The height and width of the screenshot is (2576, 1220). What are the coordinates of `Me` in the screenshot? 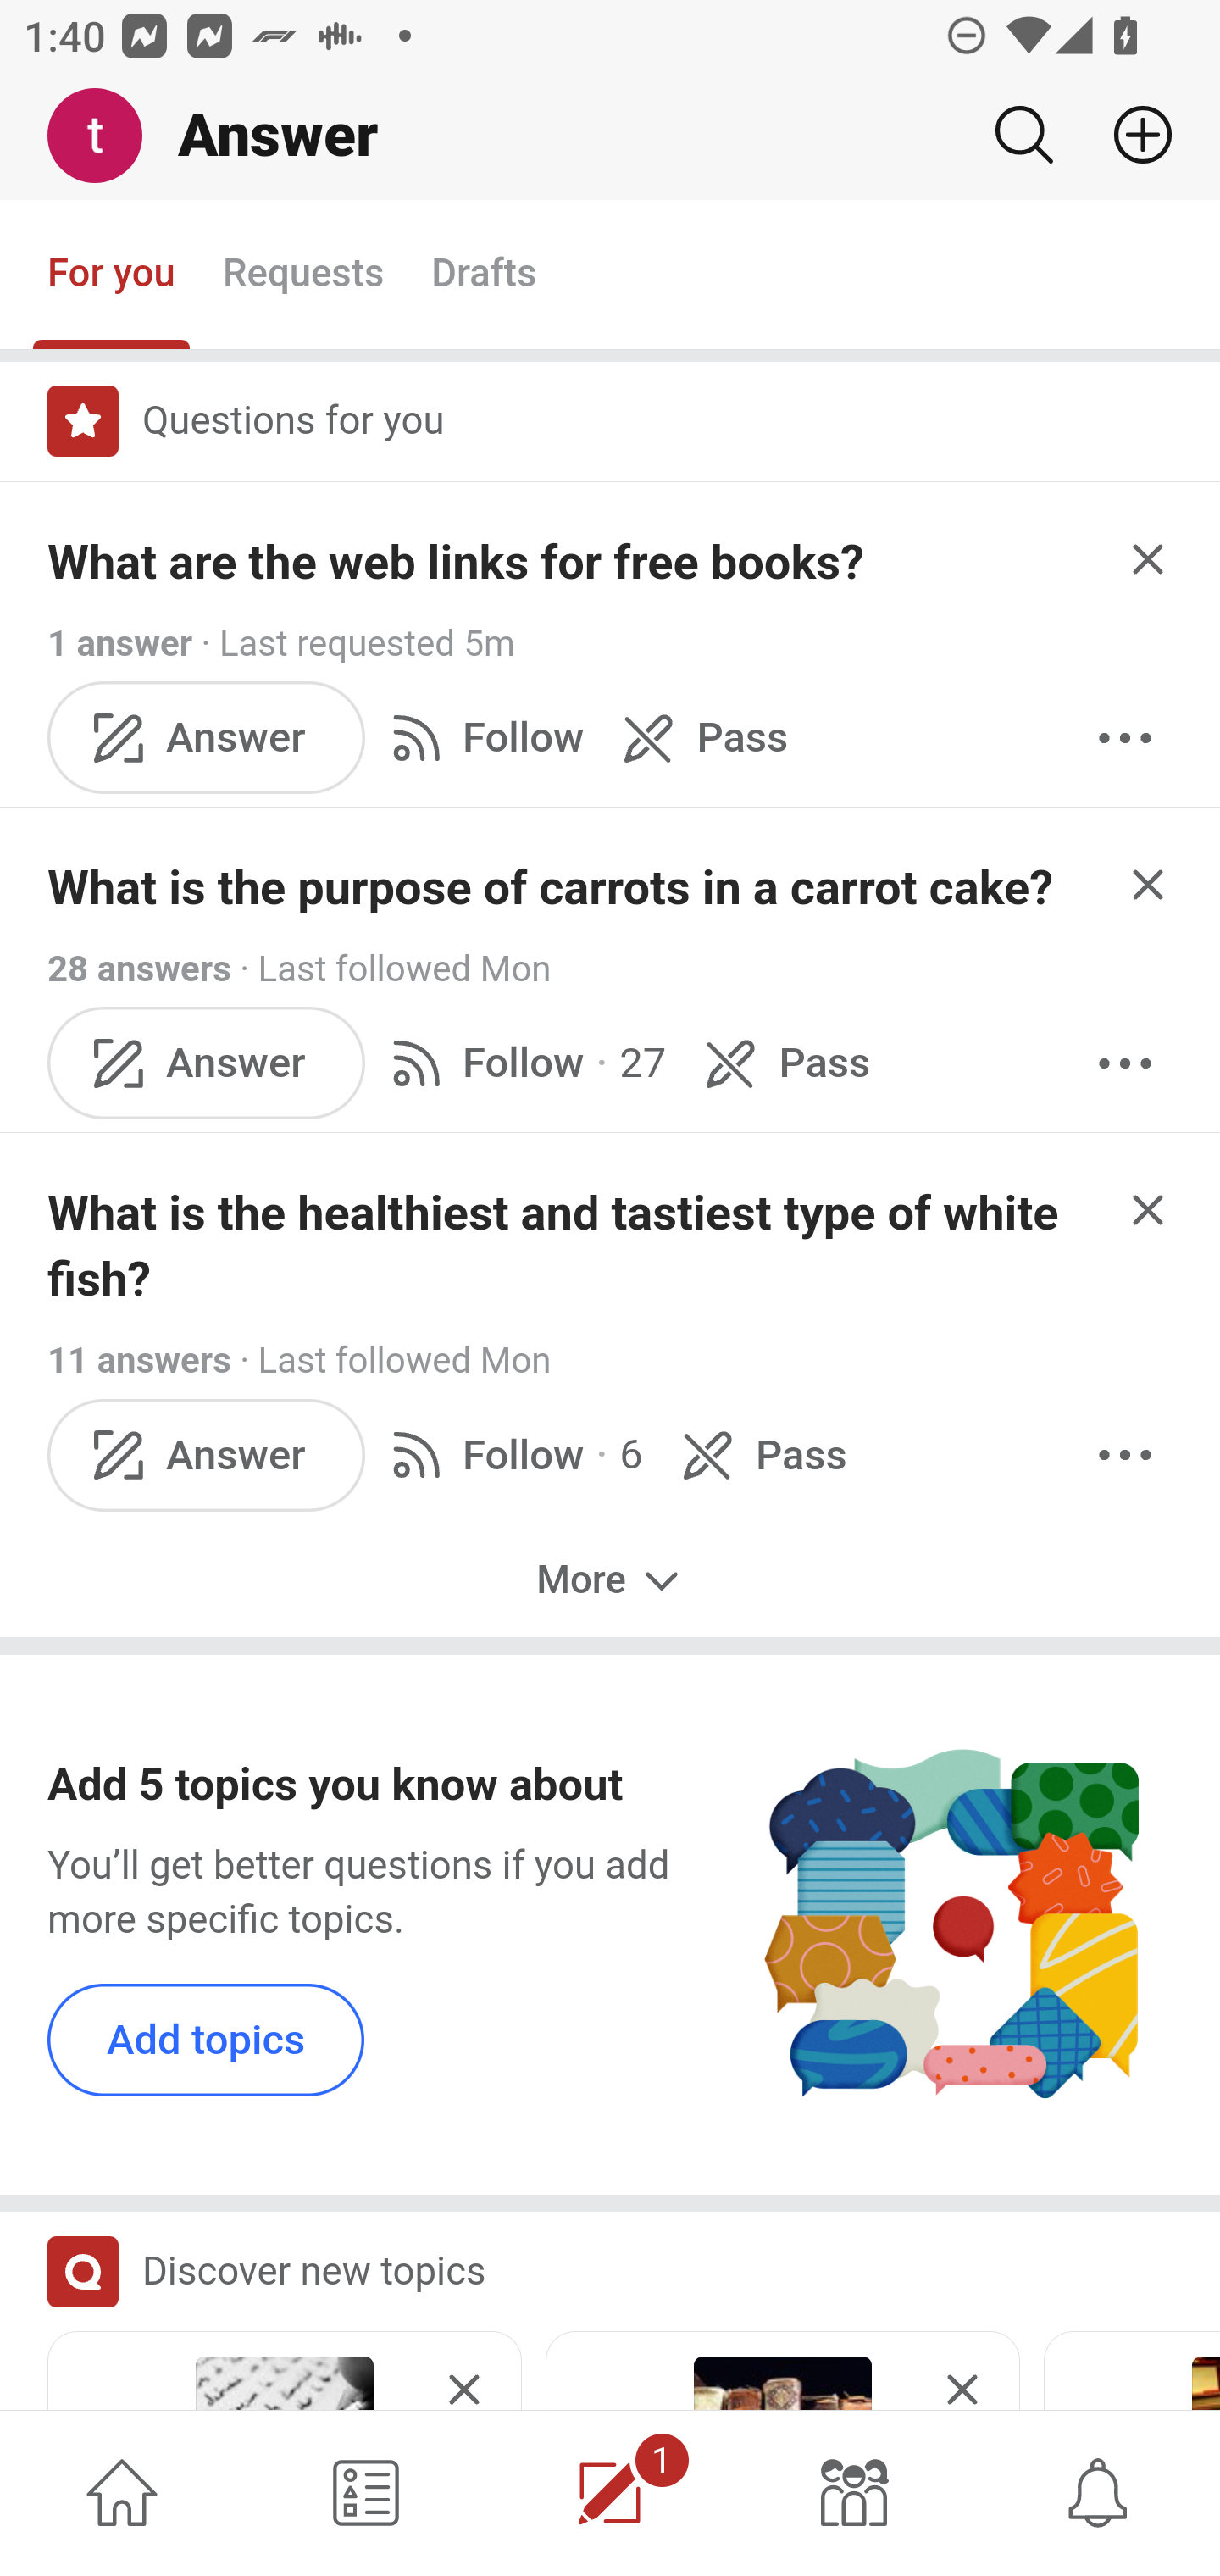 It's located at (107, 136).